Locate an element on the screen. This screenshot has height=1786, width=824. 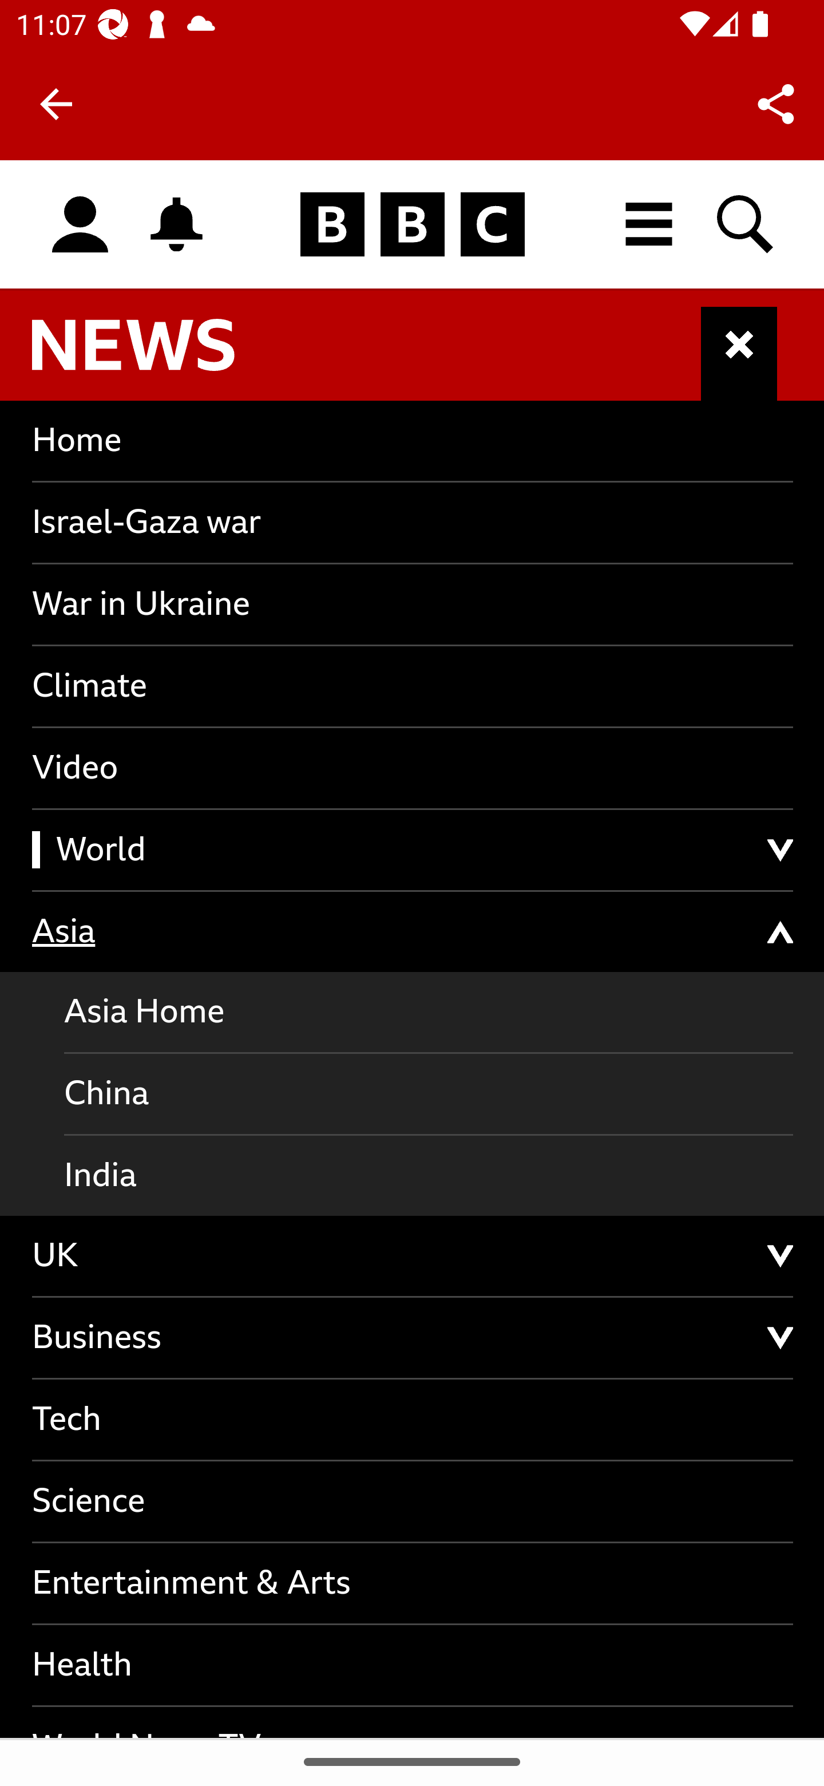
Science is located at coordinates (413, 1502).